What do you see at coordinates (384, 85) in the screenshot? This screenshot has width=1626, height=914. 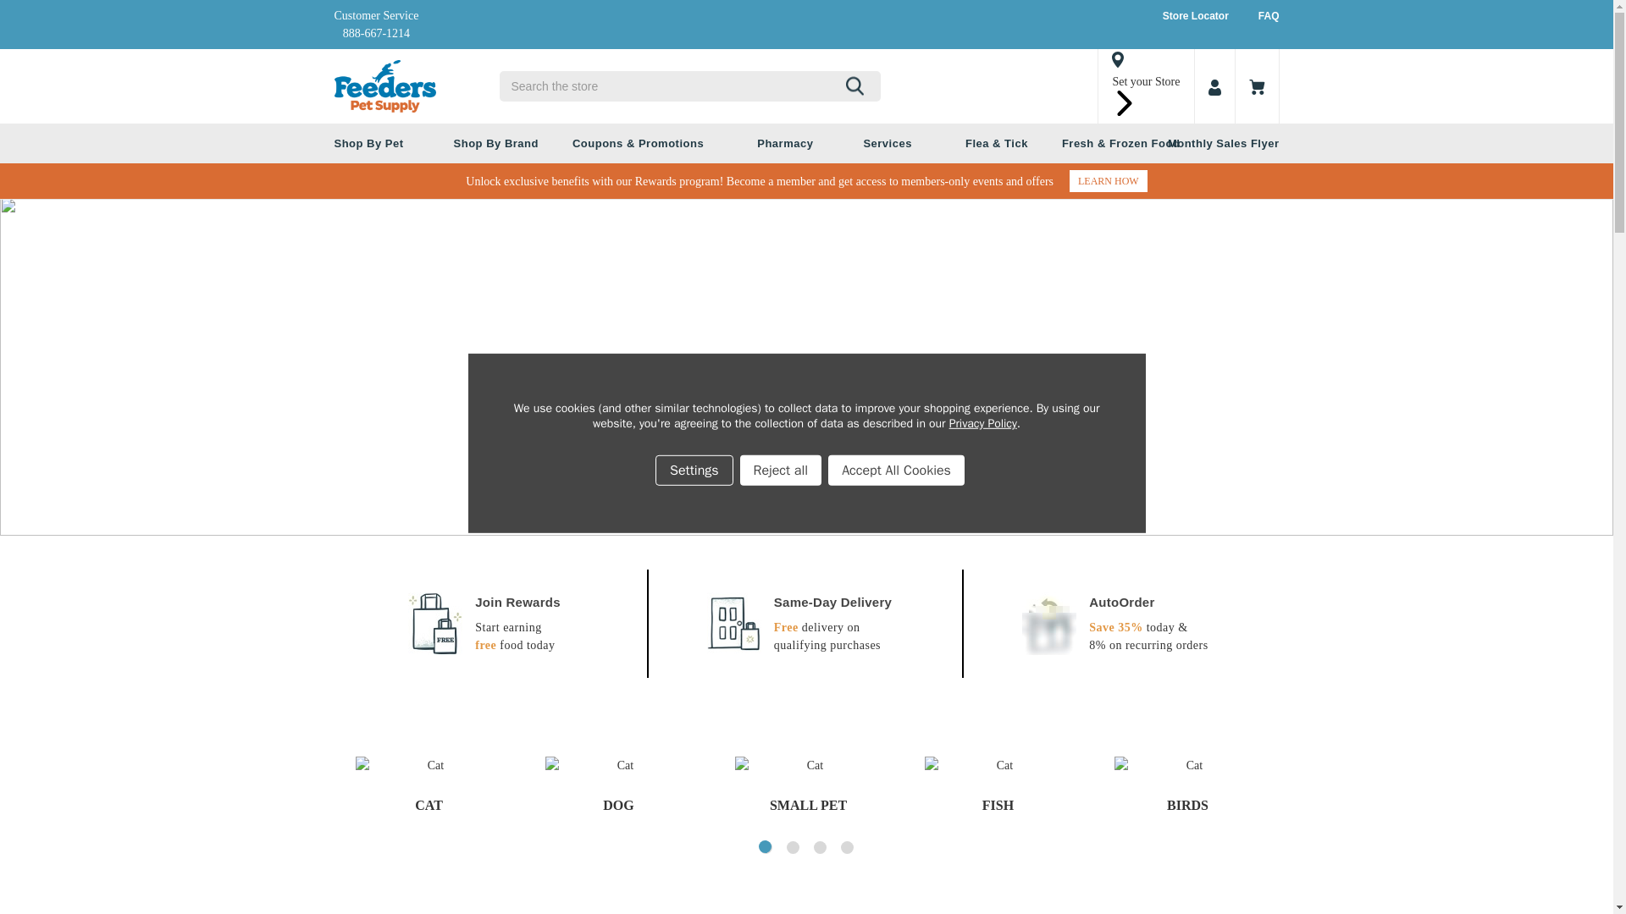 I see `Feeders Pet Supply` at bounding box center [384, 85].